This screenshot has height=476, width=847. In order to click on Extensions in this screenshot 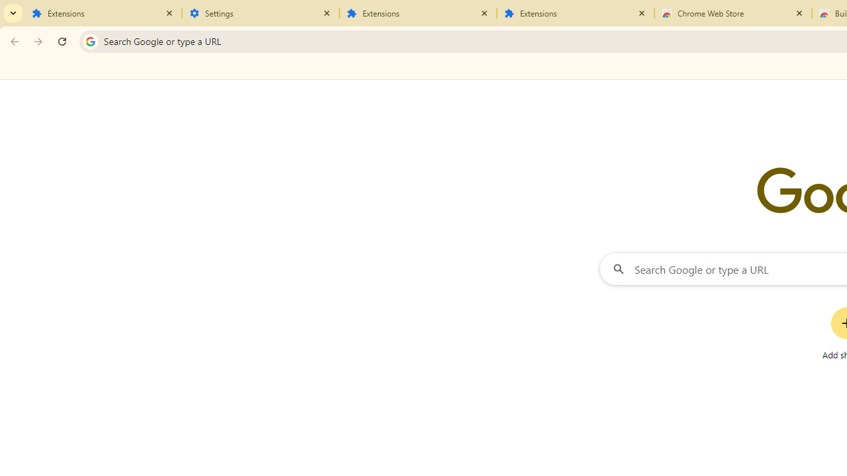, I will do `click(576, 13)`.